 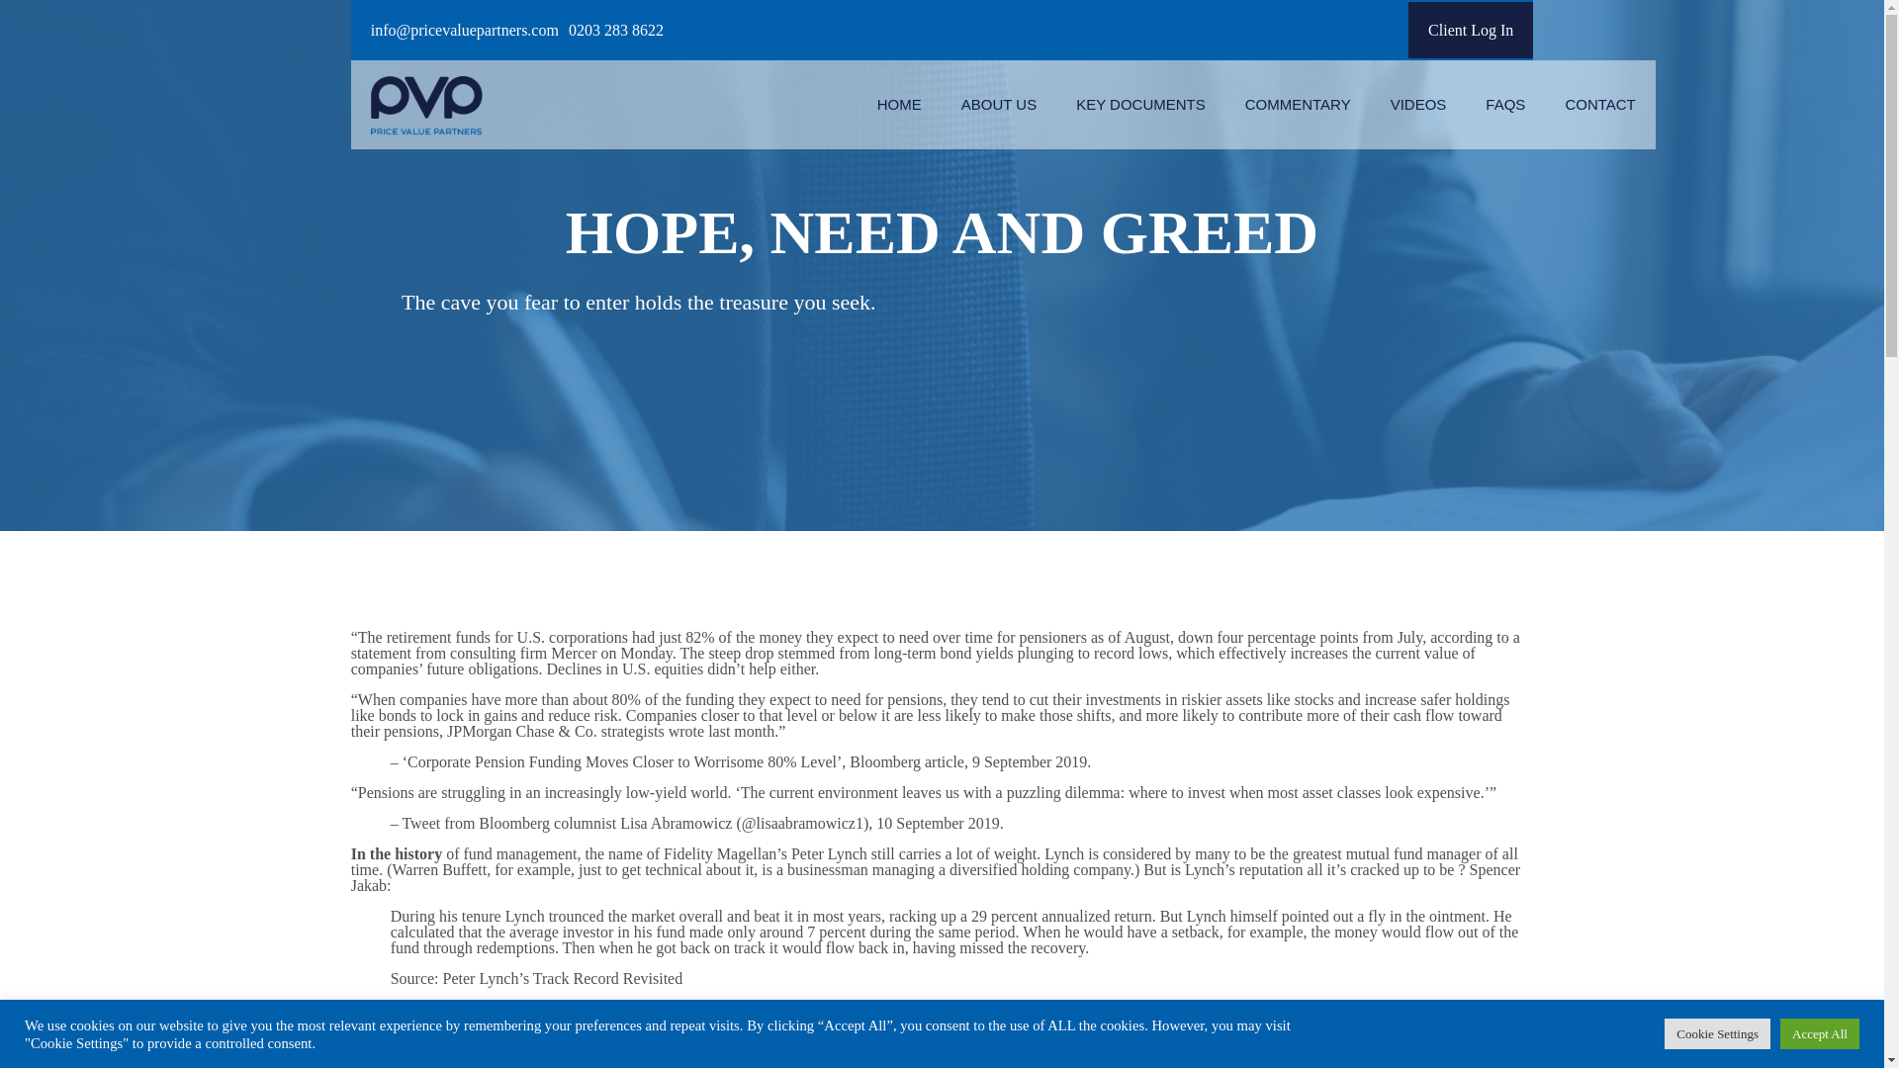 What do you see at coordinates (1505, 105) in the screenshot?
I see `FAQS` at bounding box center [1505, 105].